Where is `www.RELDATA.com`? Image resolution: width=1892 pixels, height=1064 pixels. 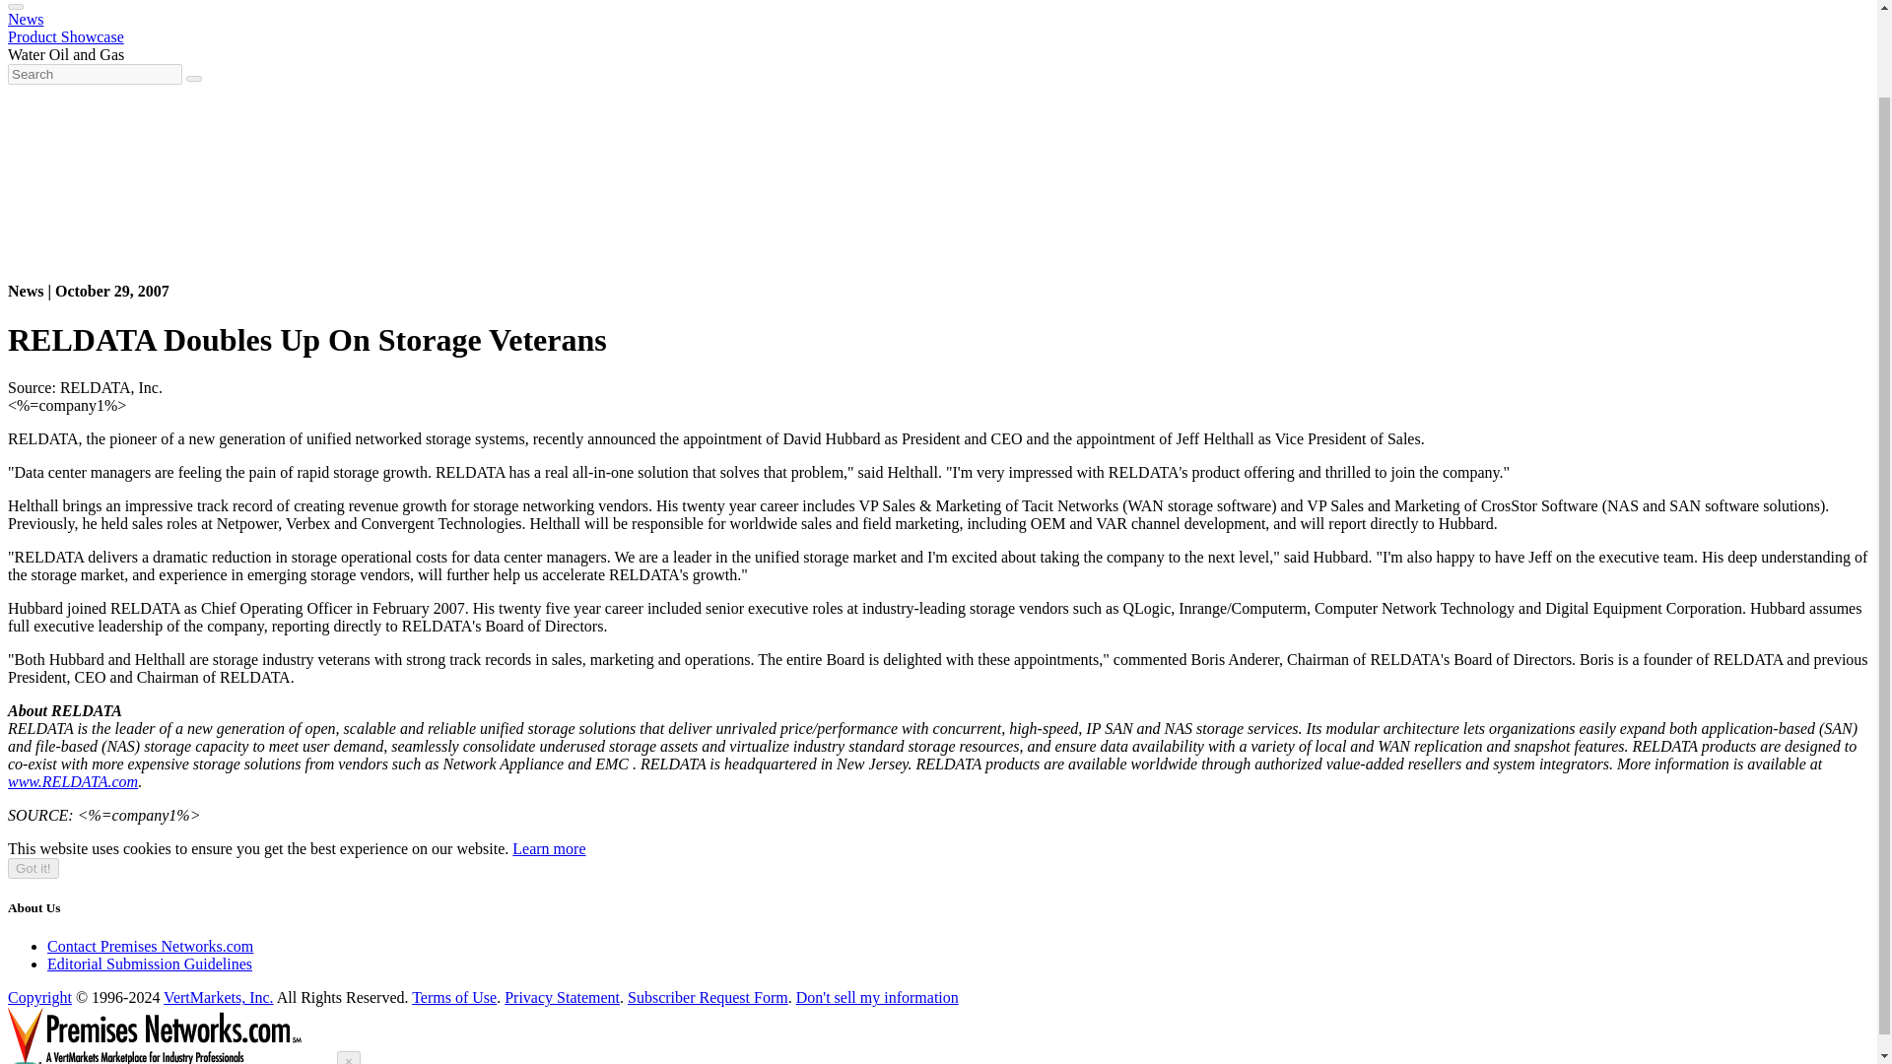 www.RELDATA.com is located at coordinates (73, 782).